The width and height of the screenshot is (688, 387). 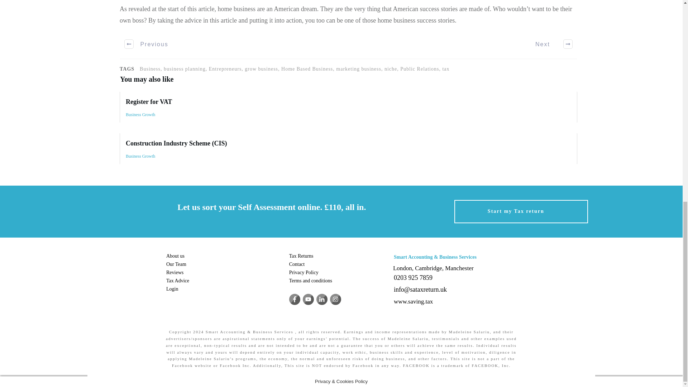 What do you see at coordinates (521, 211) in the screenshot?
I see `Start my Tax return` at bounding box center [521, 211].